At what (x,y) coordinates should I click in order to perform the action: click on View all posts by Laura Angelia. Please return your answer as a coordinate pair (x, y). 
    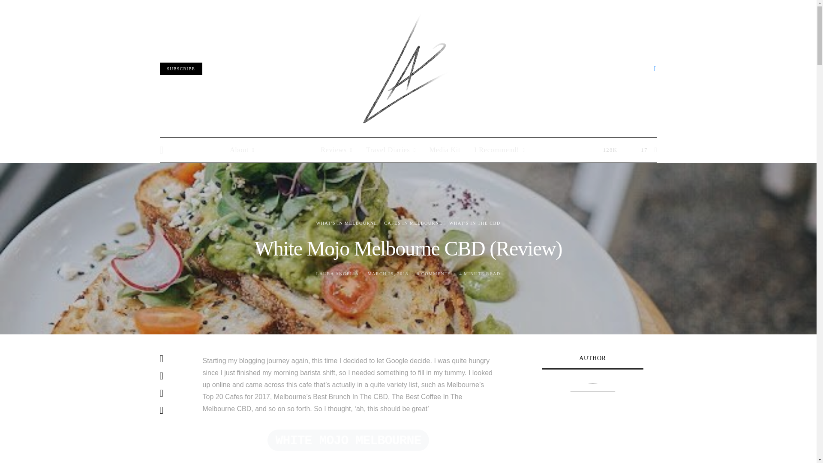
    Looking at the image, I should click on (337, 274).